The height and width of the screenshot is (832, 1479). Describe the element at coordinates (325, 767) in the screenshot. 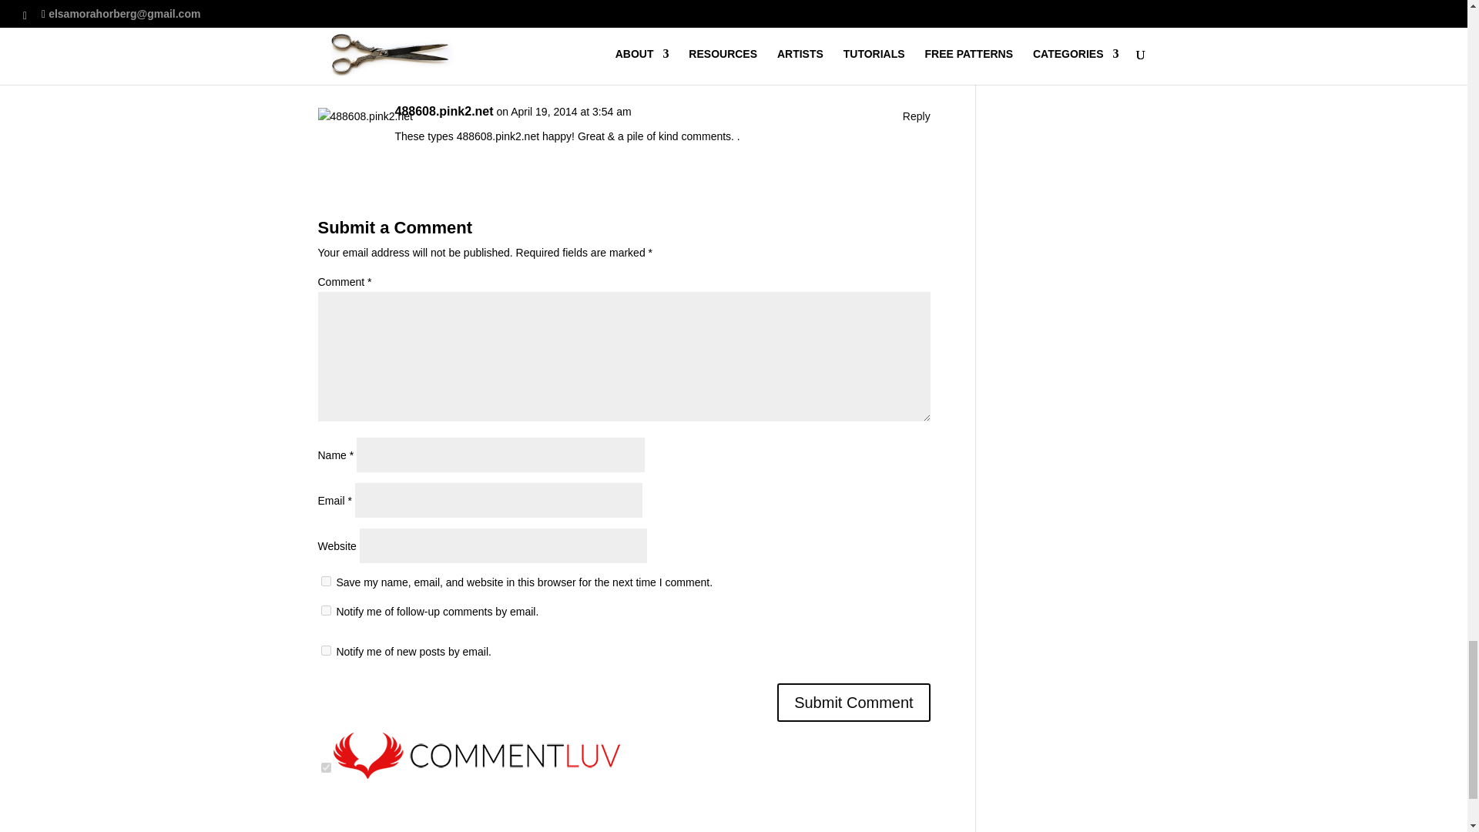

I see `on` at that location.